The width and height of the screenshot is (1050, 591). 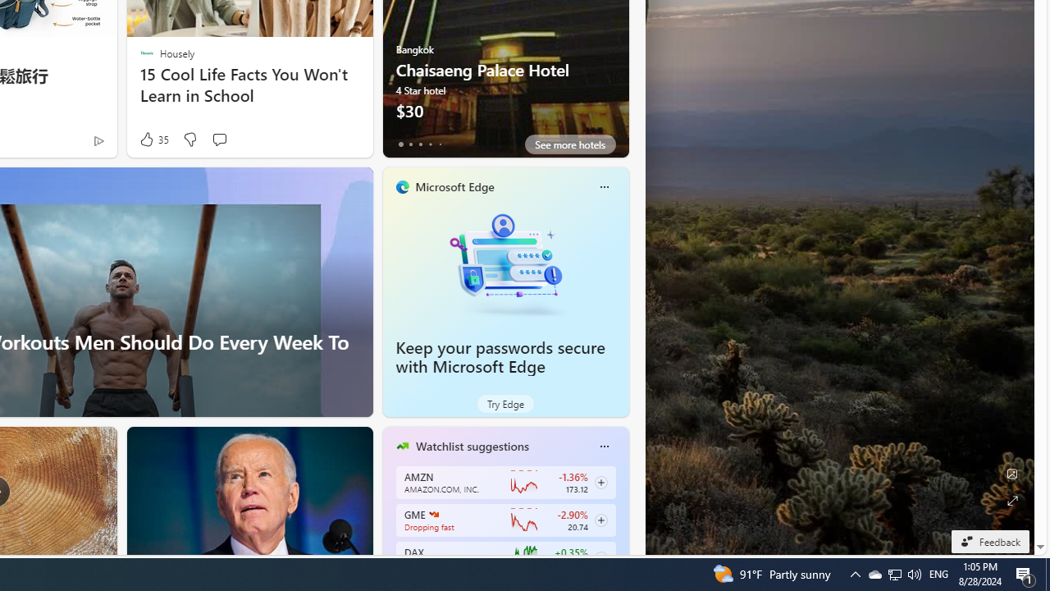 What do you see at coordinates (569, 144) in the screenshot?
I see `See more hotels` at bounding box center [569, 144].